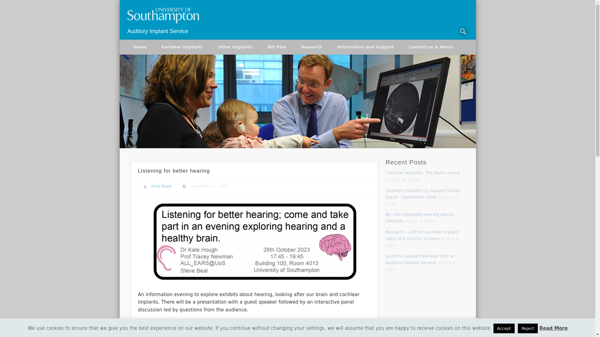 This screenshot has width=600, height=337. Describe the element at coordinates (182, 47) in the screenshot. I see `Cochlear Implants` at that location.